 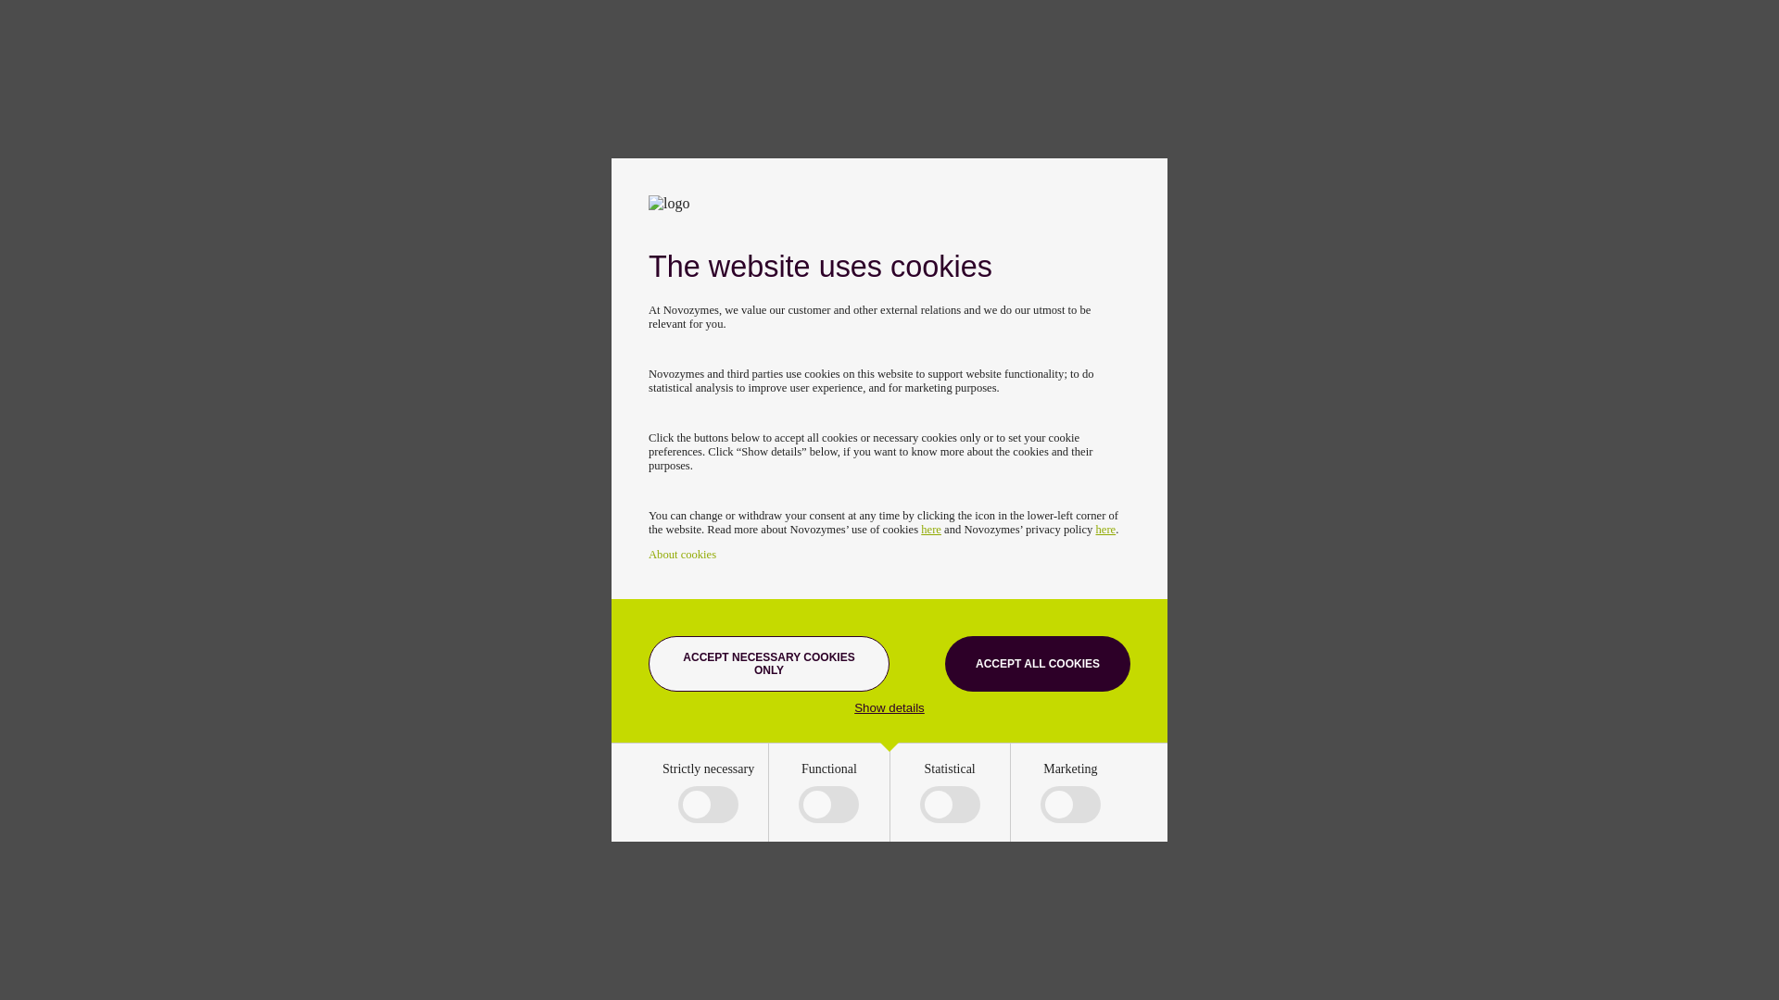 I want to click on here, so click(x=1106, y=529).